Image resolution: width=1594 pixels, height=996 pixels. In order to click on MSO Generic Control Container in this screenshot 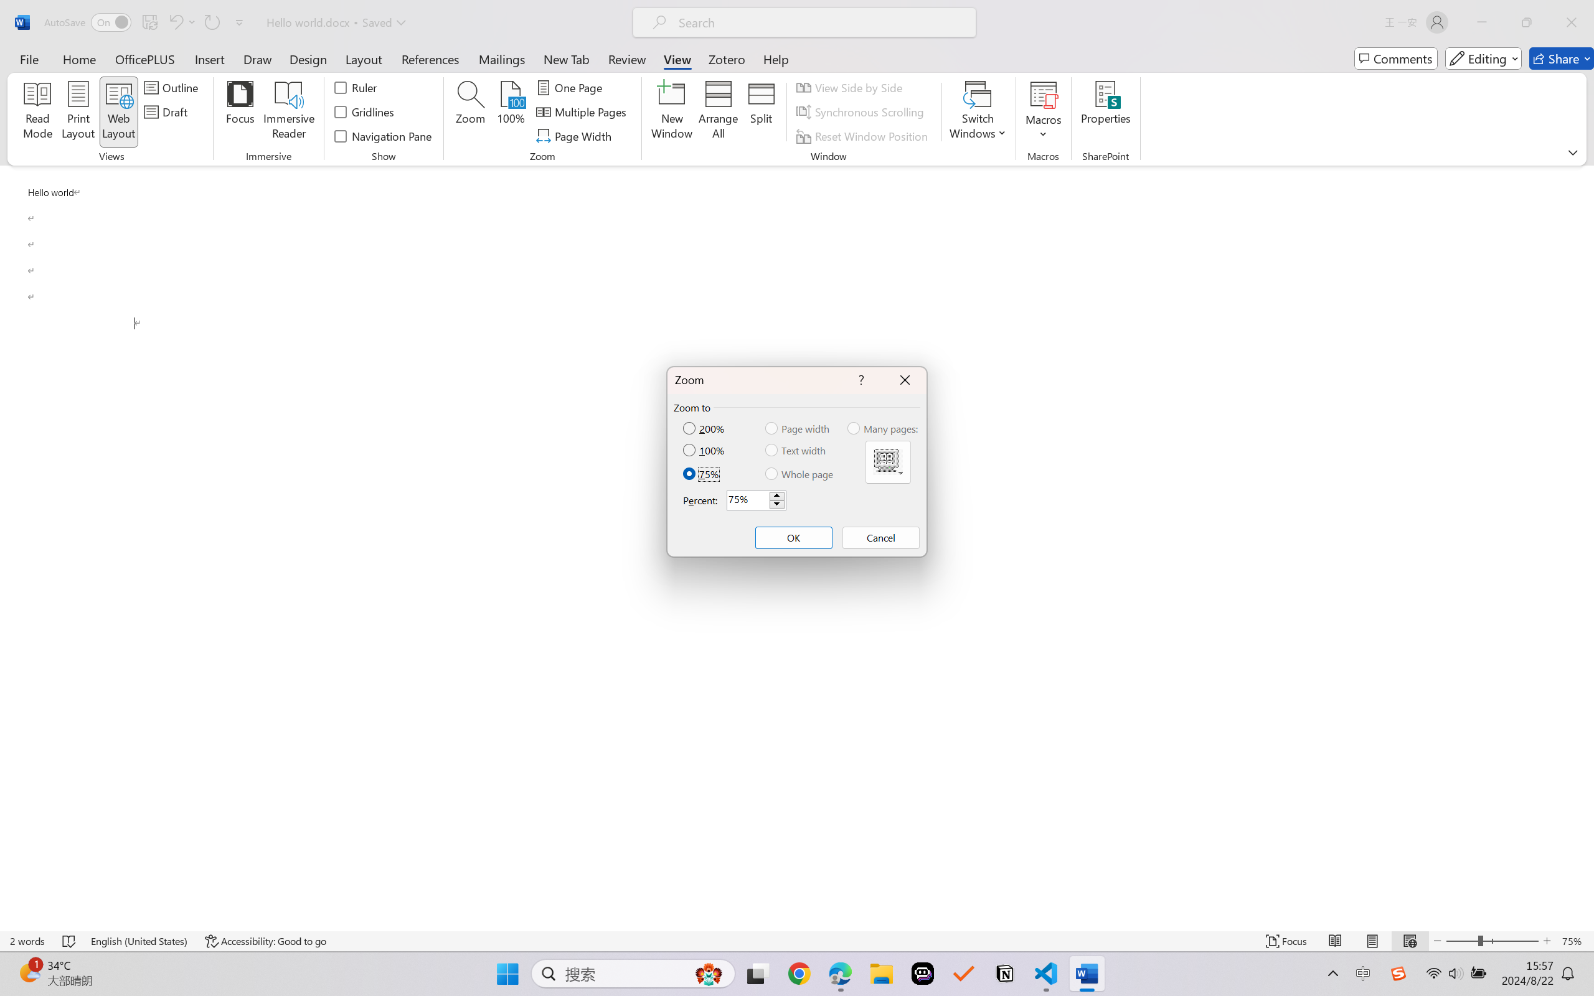, I will do `click(889, 462)`.